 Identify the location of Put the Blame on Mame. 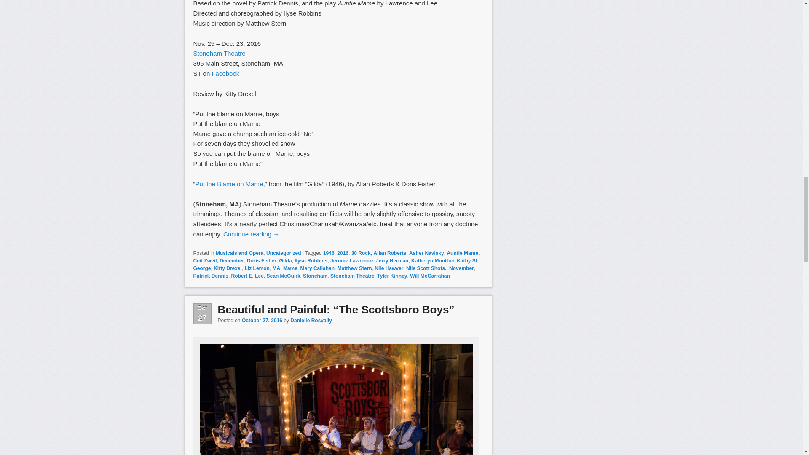
(229, 184).